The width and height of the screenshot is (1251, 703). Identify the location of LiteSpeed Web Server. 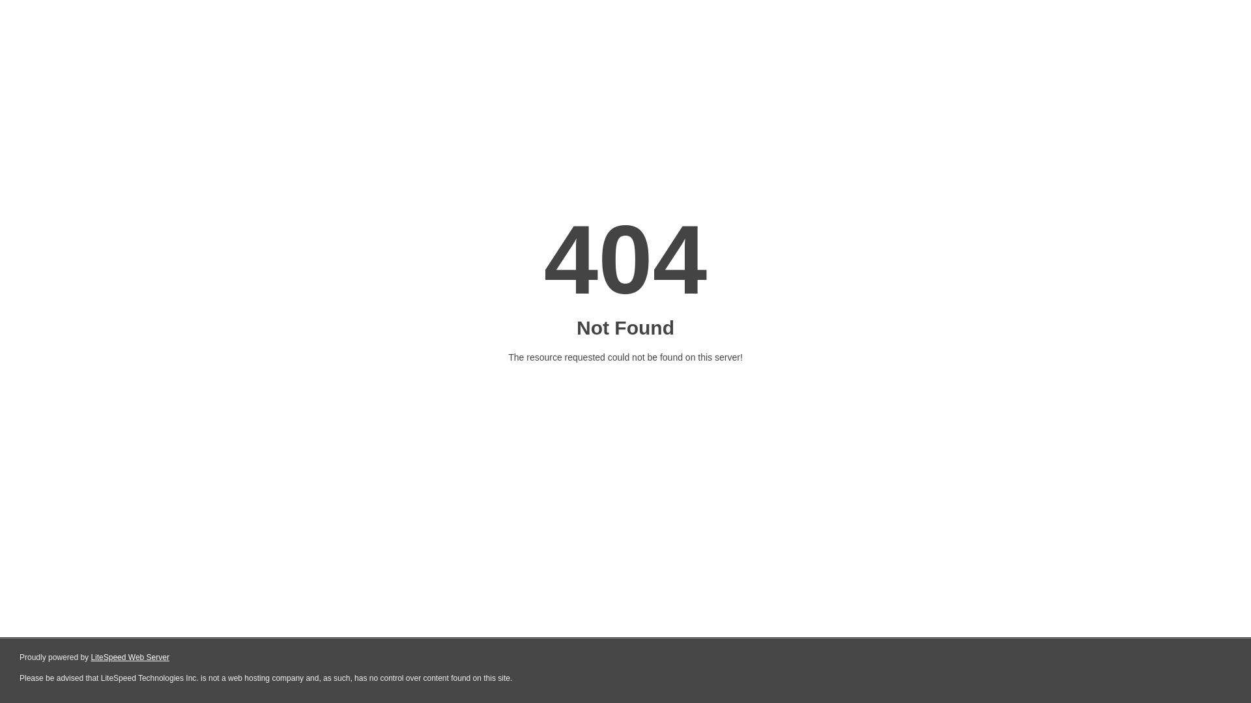
(130, 657).